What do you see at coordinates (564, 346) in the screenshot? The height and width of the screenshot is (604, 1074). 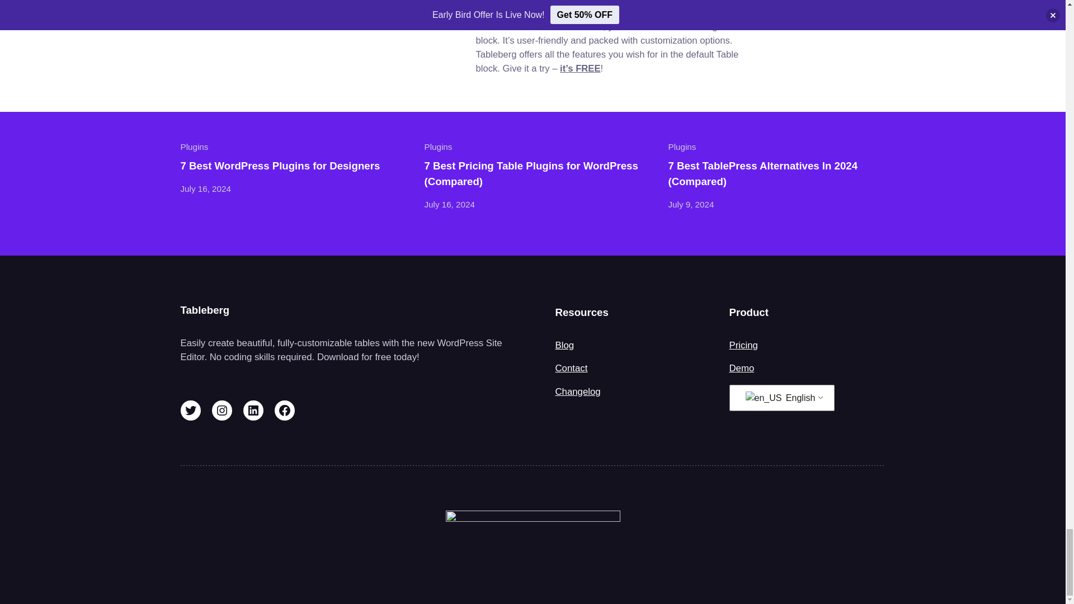 I see `Blog` at bounding box center [564, 346].